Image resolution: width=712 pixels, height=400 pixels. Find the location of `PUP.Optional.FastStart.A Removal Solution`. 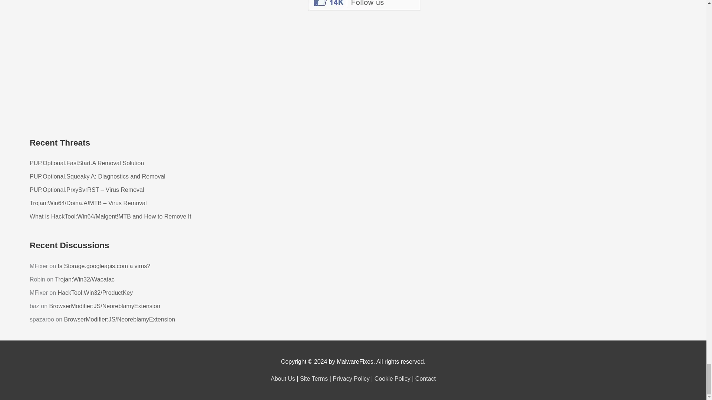

PUP.Optional.FastStart.A Removal Solution is located at coordinates (87, 163).